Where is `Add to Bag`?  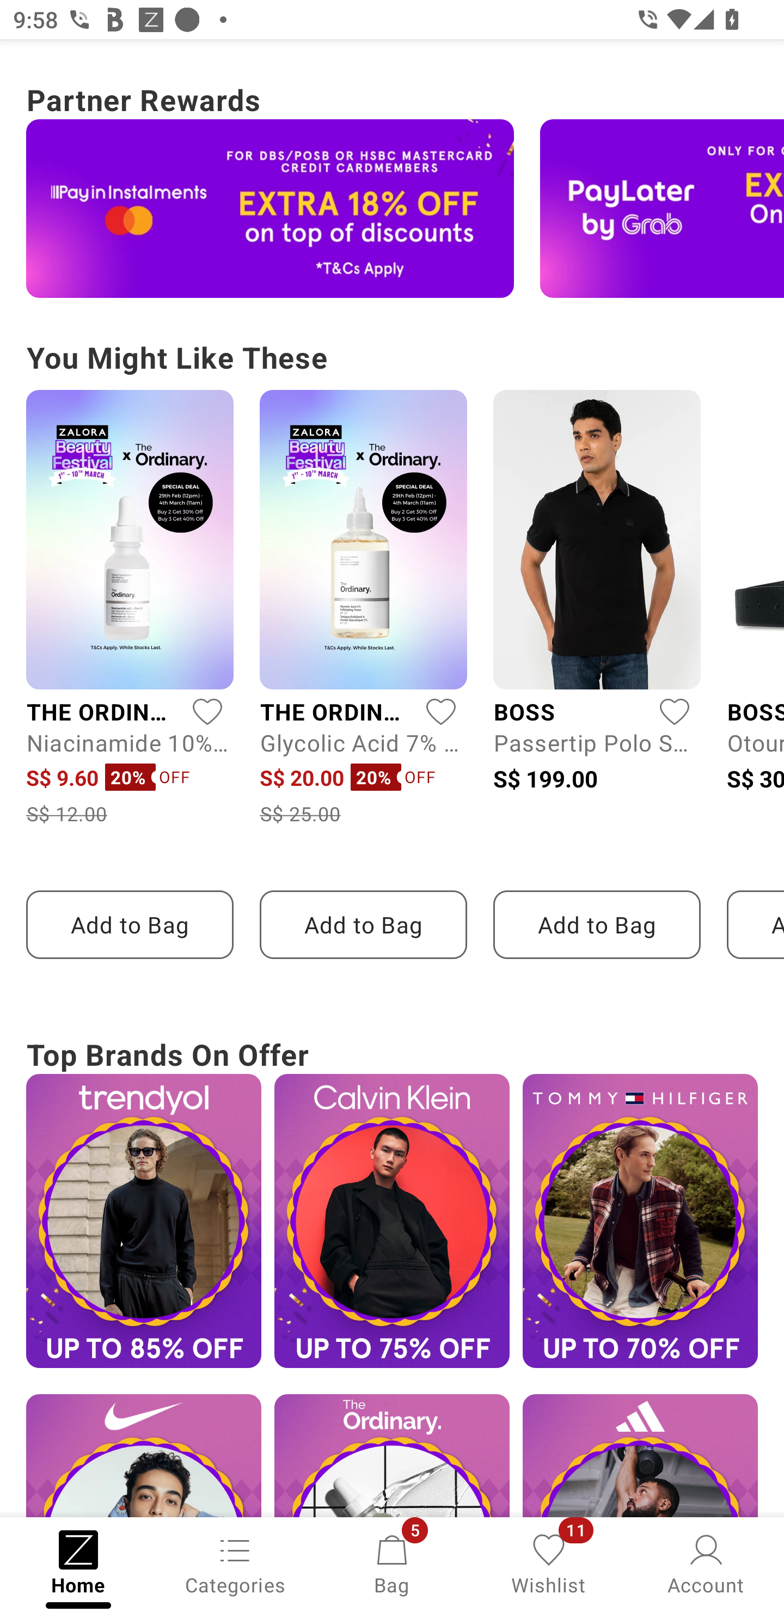
Add to Bag is located at coordinates (597, 924).